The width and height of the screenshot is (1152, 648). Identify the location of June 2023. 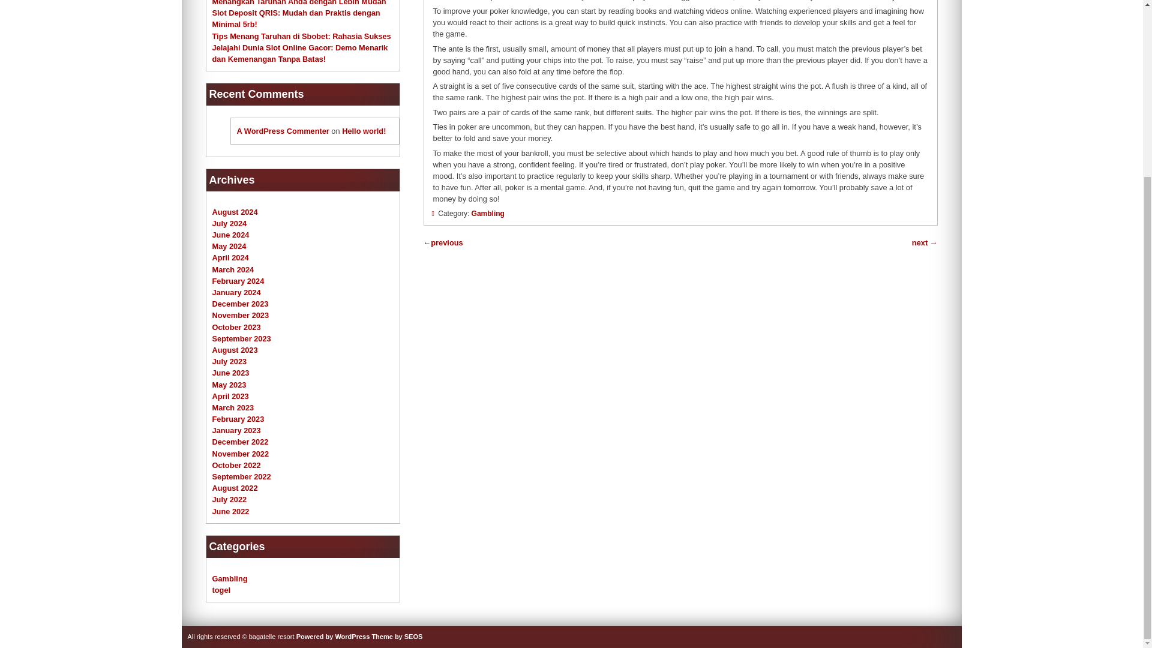
(230, 373).